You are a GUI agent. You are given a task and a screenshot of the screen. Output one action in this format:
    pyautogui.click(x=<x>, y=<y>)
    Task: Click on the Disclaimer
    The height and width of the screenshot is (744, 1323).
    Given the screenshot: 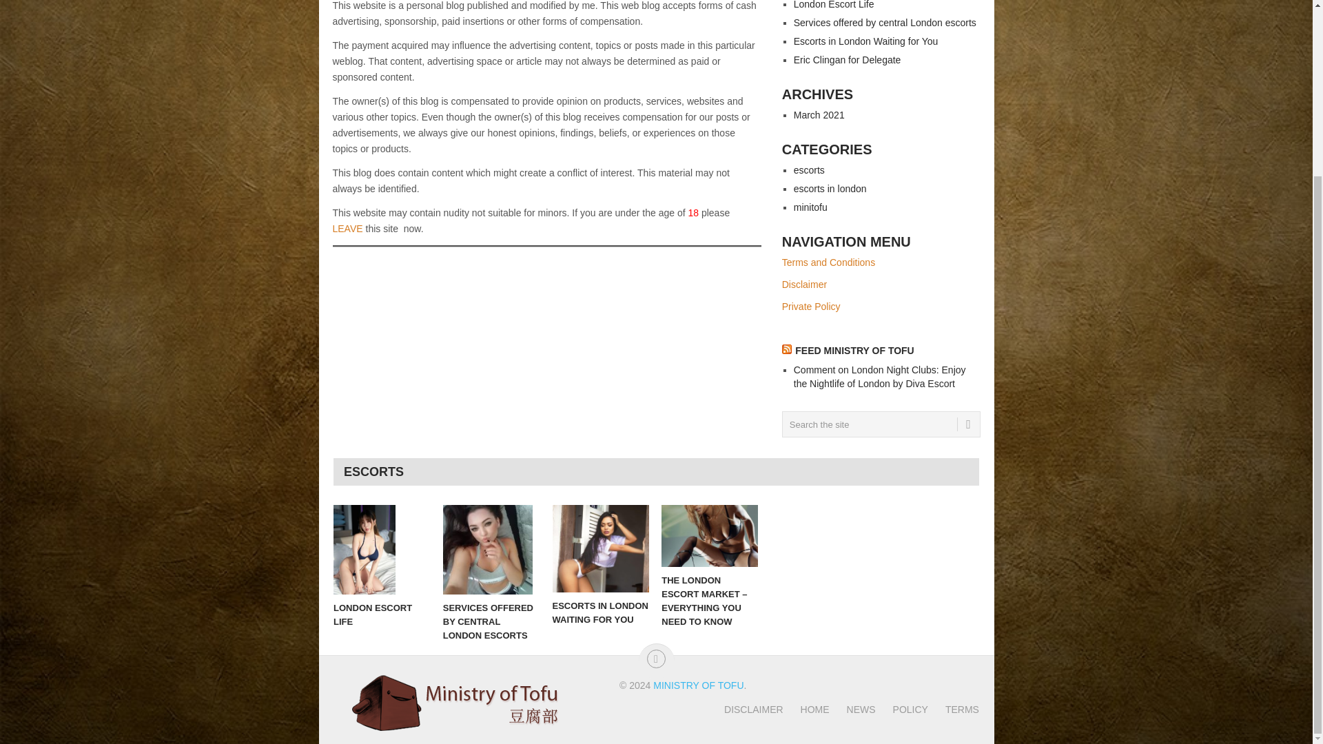 What is the action you would take?
    pyautogui.click(x=804, y=285)
    